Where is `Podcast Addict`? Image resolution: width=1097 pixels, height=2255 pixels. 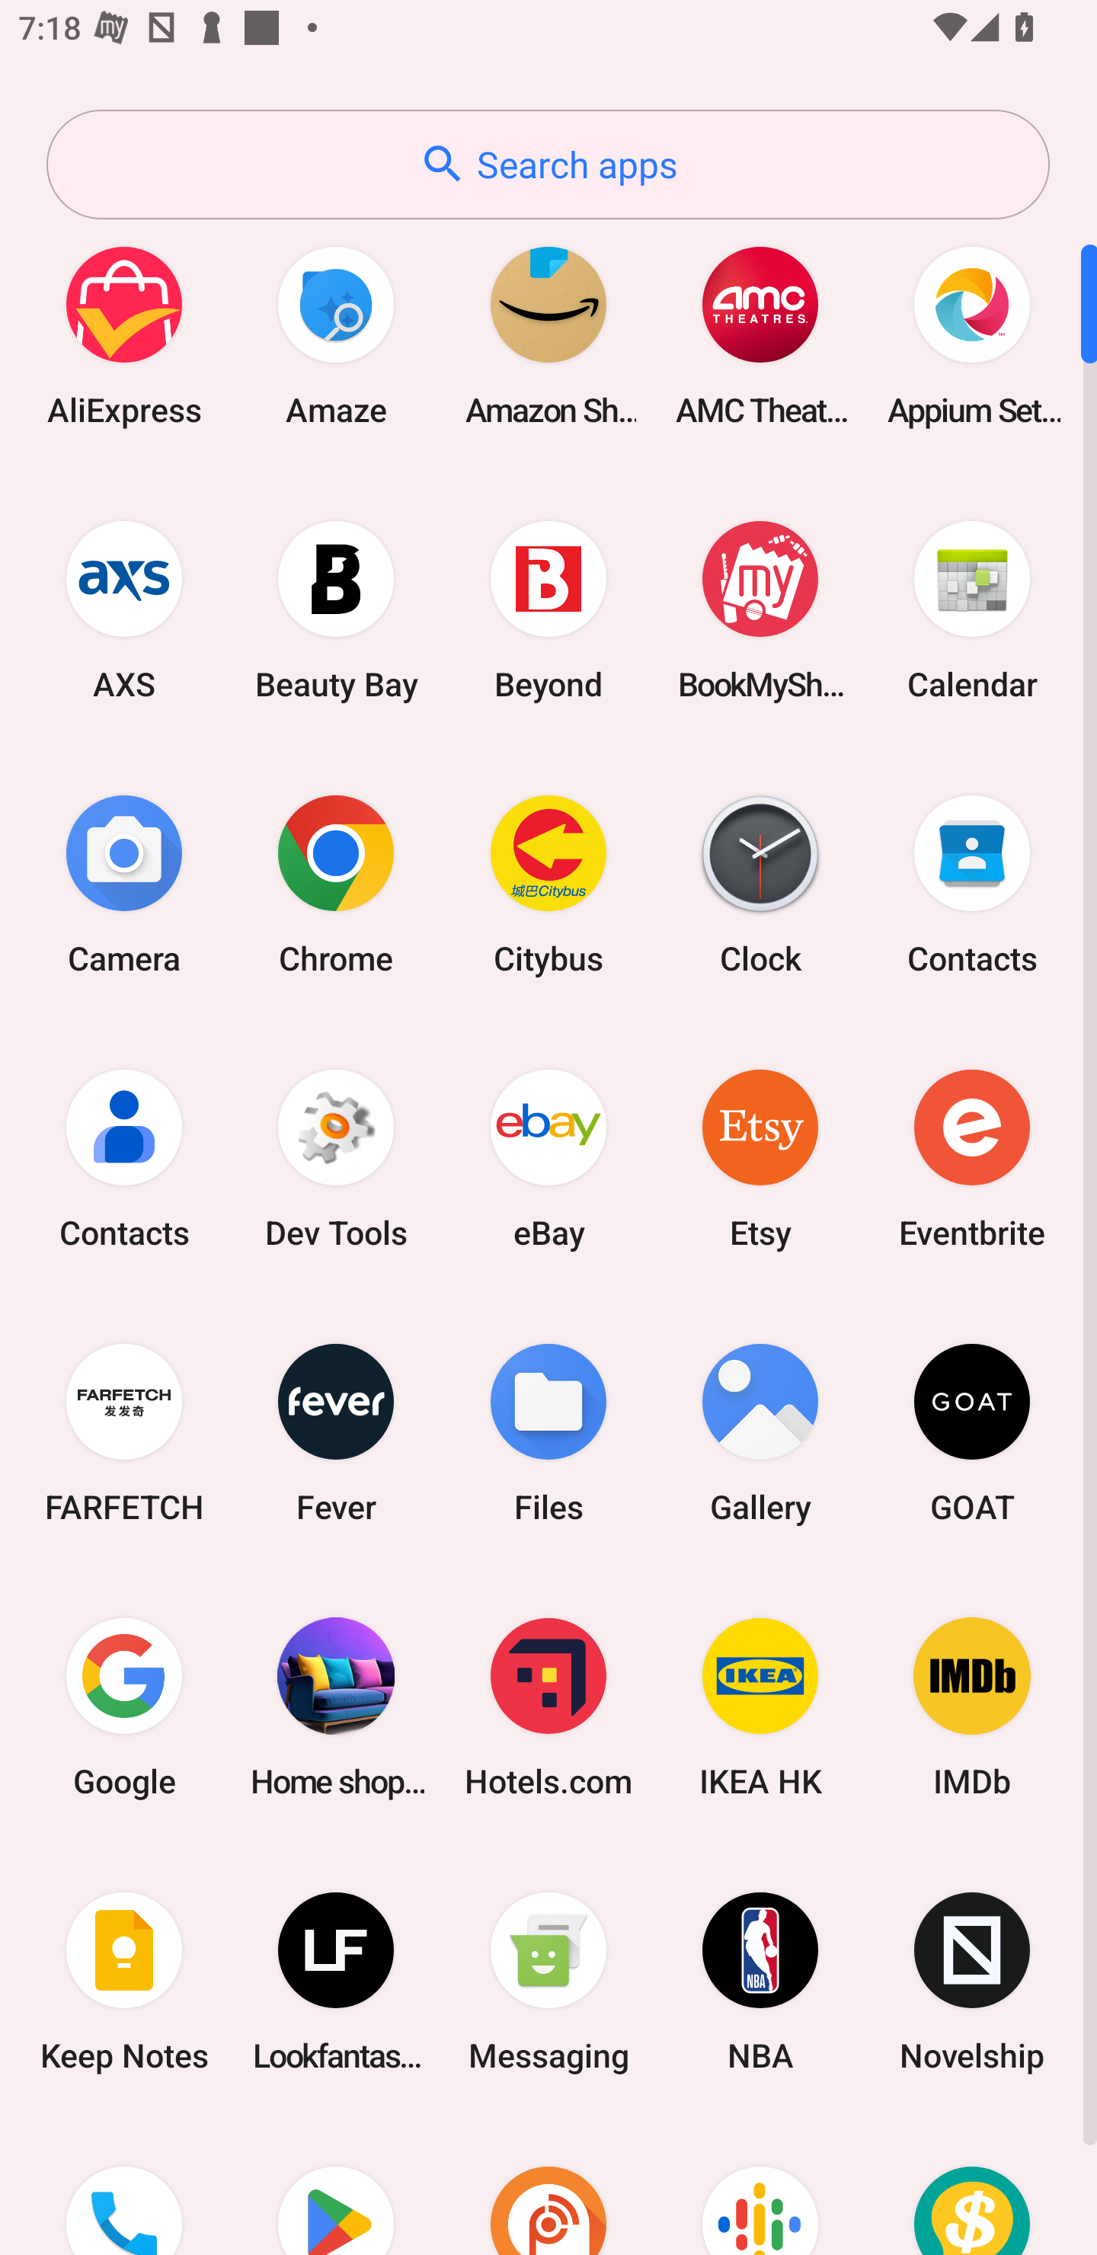
Podcast Addict is located at coordinates (548, 2187).